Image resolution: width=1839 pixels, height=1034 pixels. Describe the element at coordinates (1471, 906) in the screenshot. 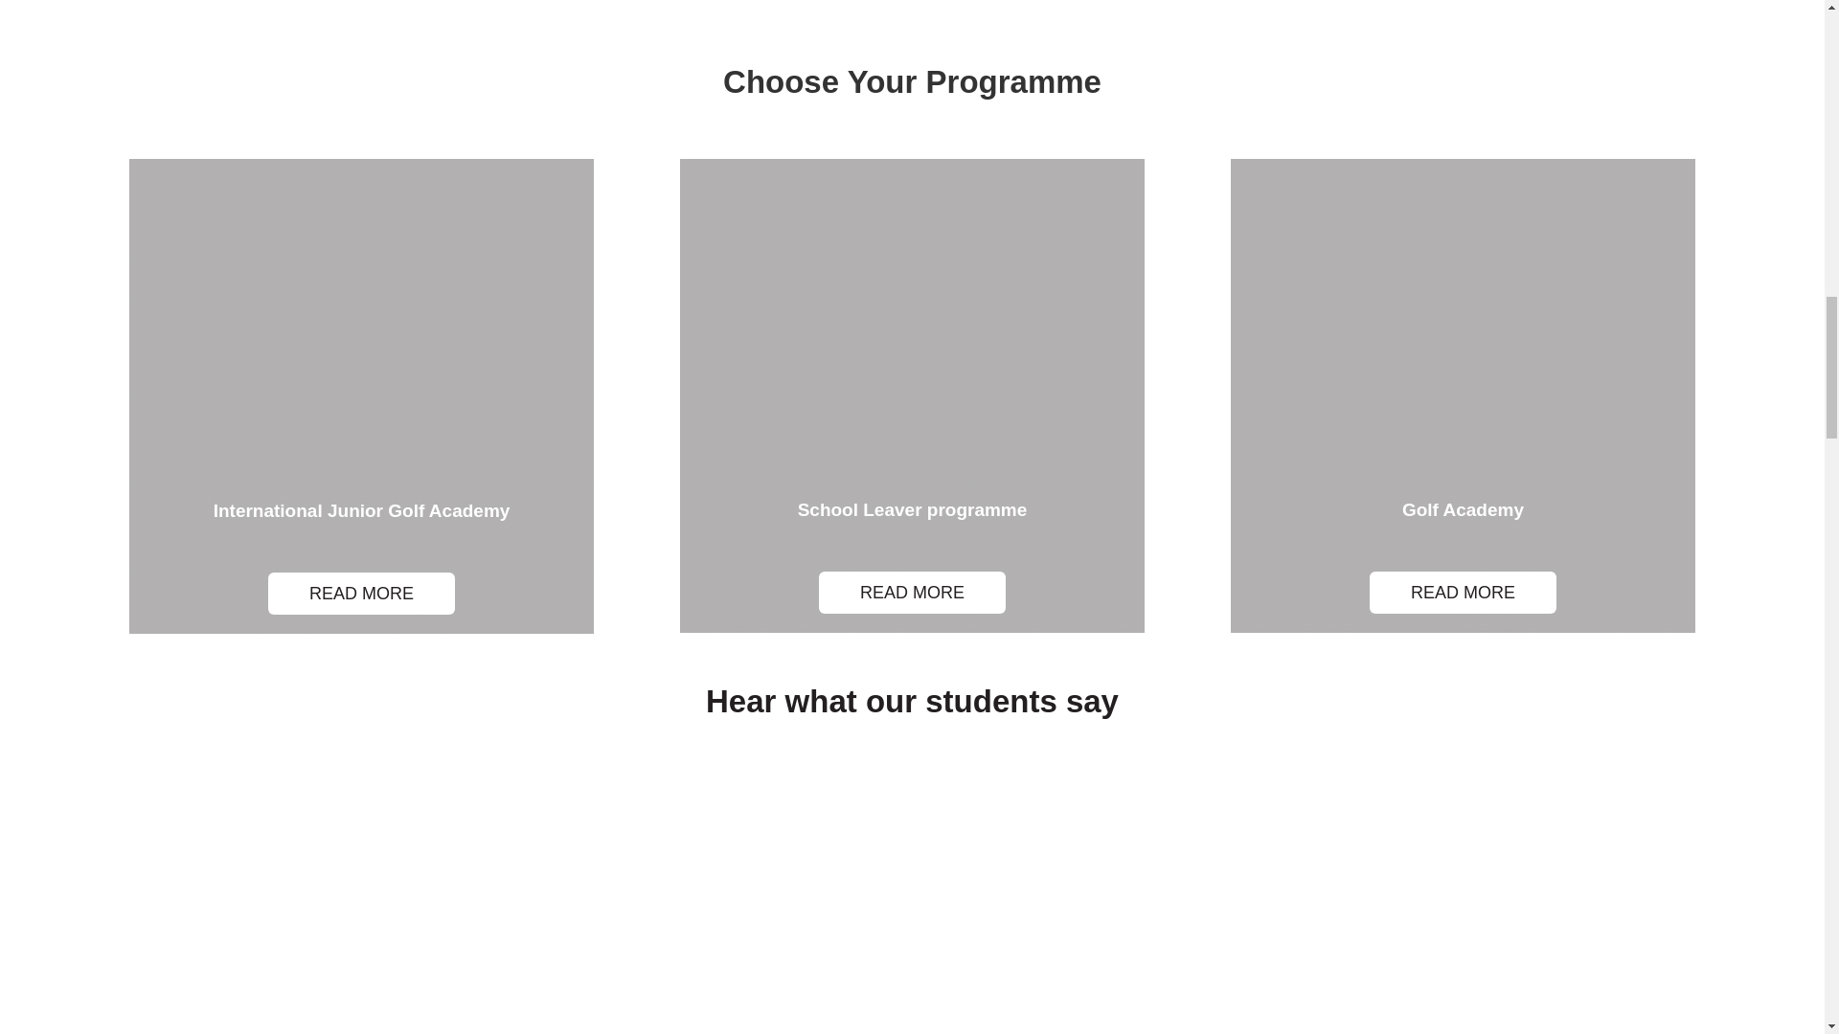

I see `Bramble Hill International Academy` at that location.